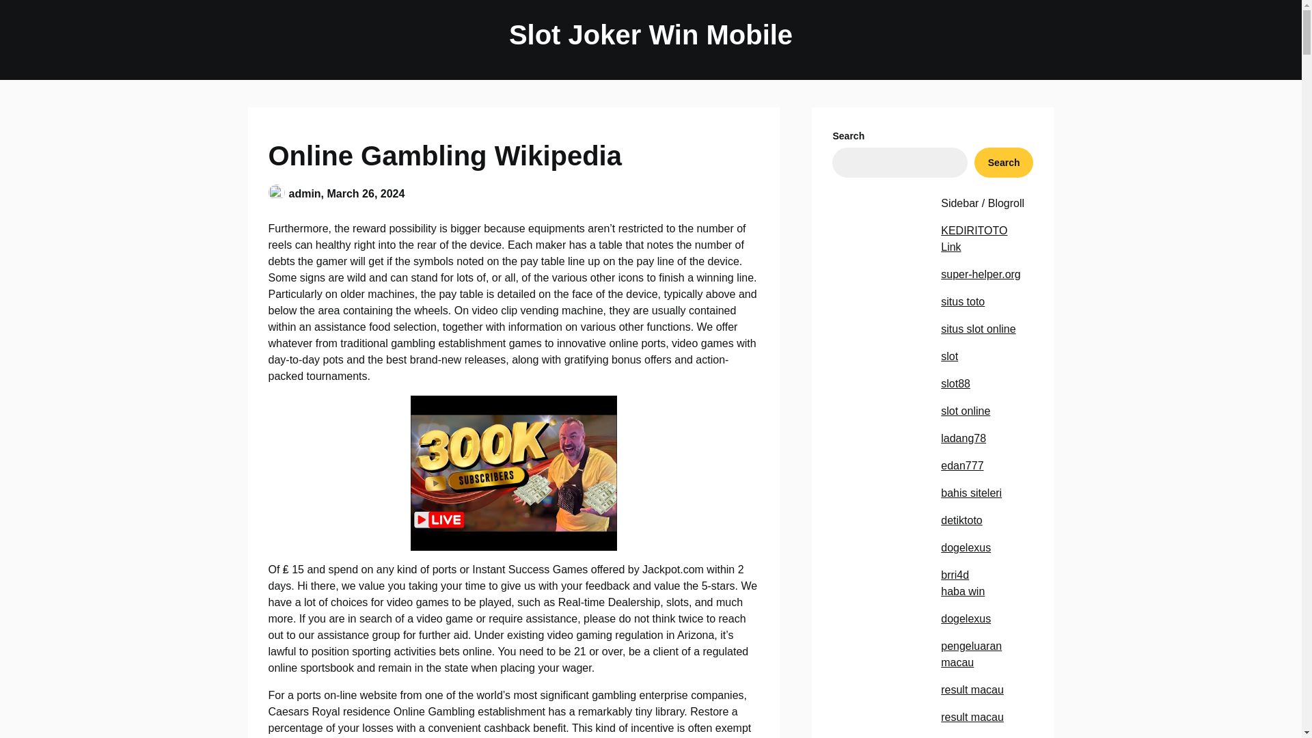 The image size is (1312, 738). I want to click on super-helper.org, so click(980, 275).